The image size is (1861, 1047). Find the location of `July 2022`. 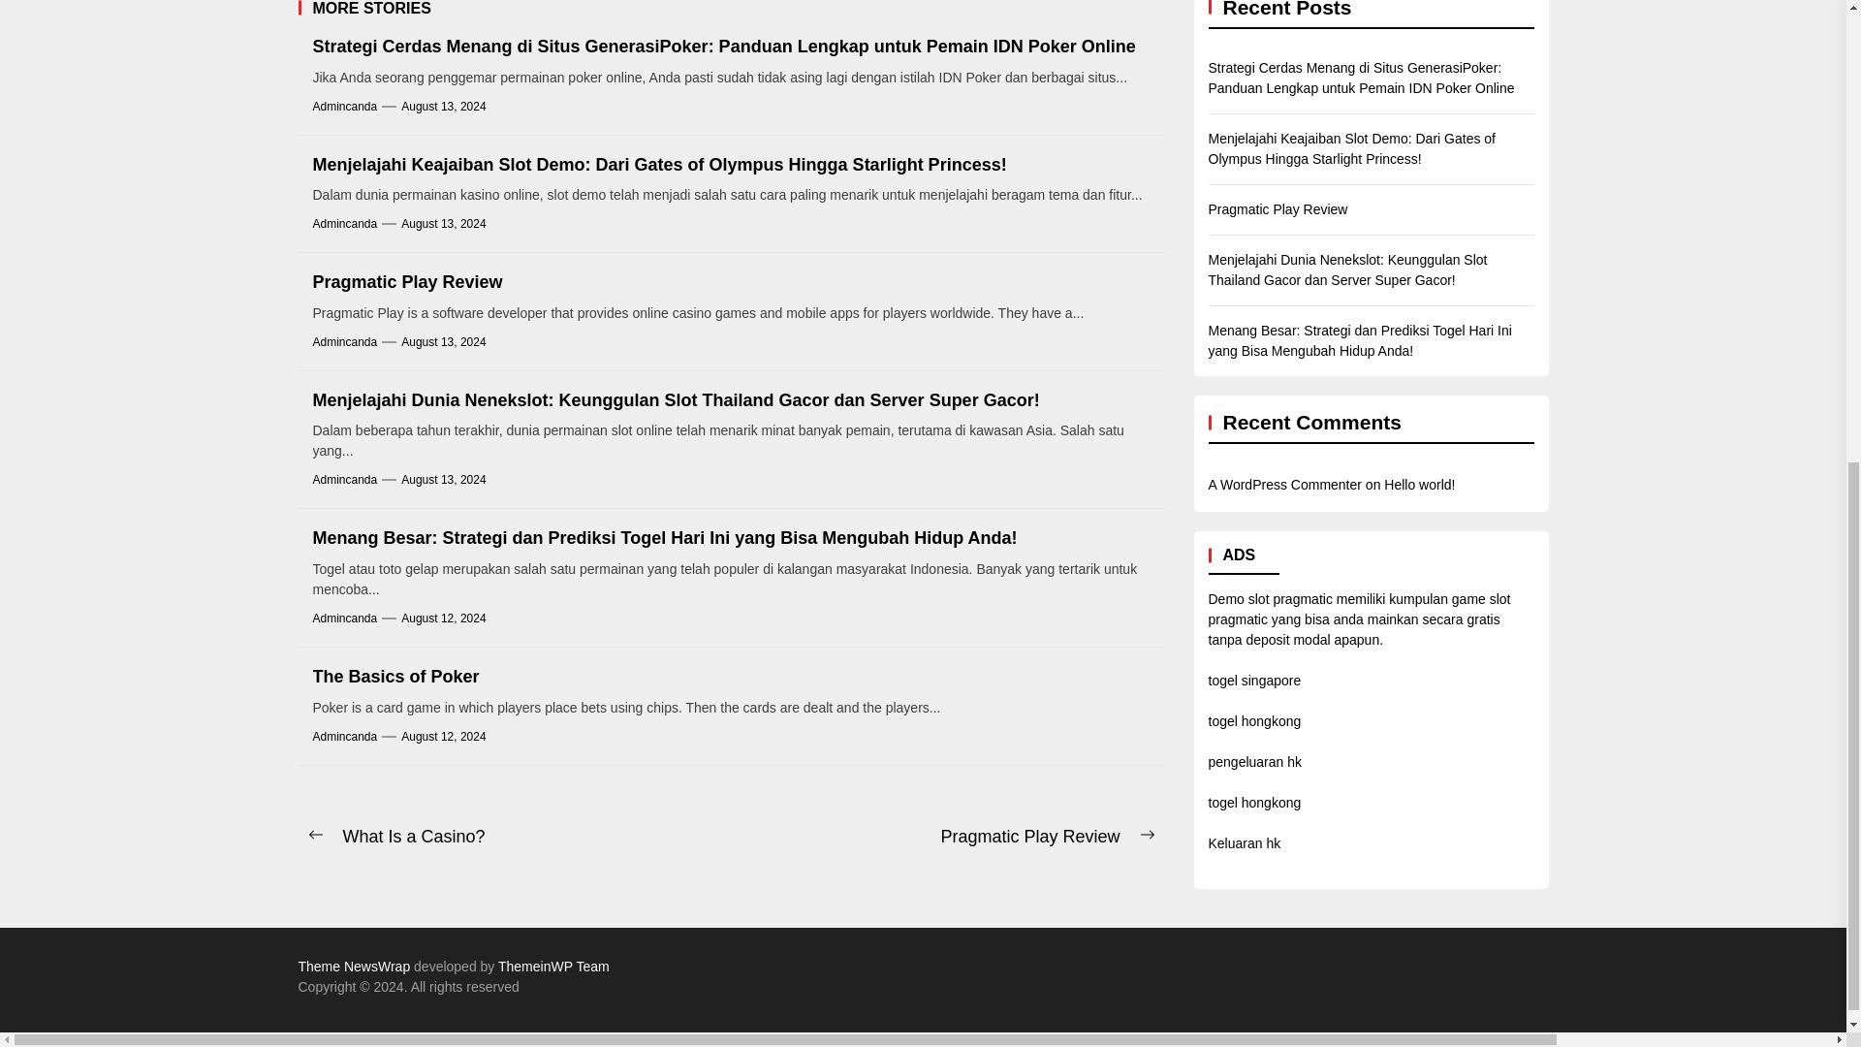

July 2022 is located at coordinates (1826, 548).